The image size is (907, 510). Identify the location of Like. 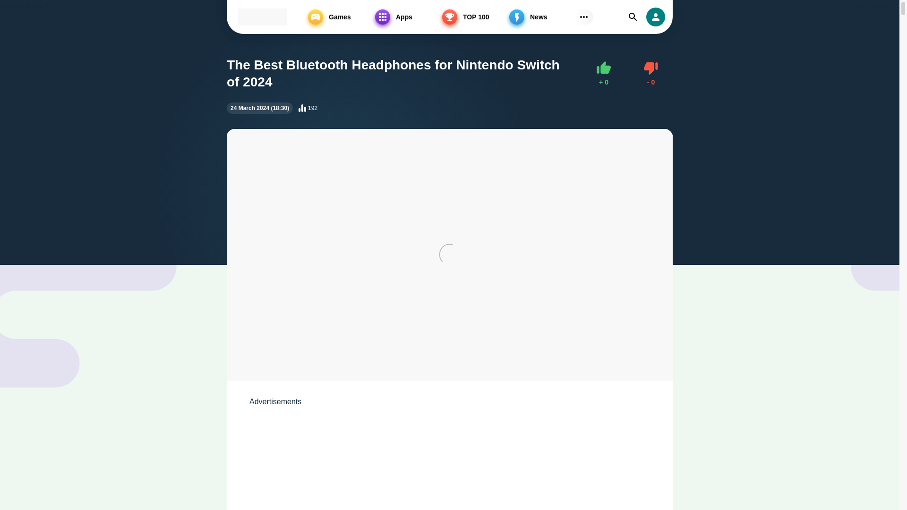
(473, 17).